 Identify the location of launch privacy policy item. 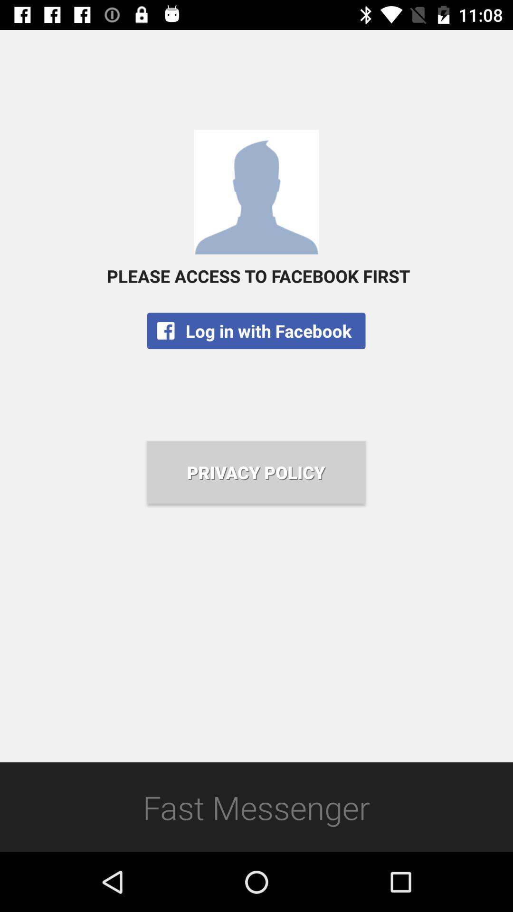
(256, 472).